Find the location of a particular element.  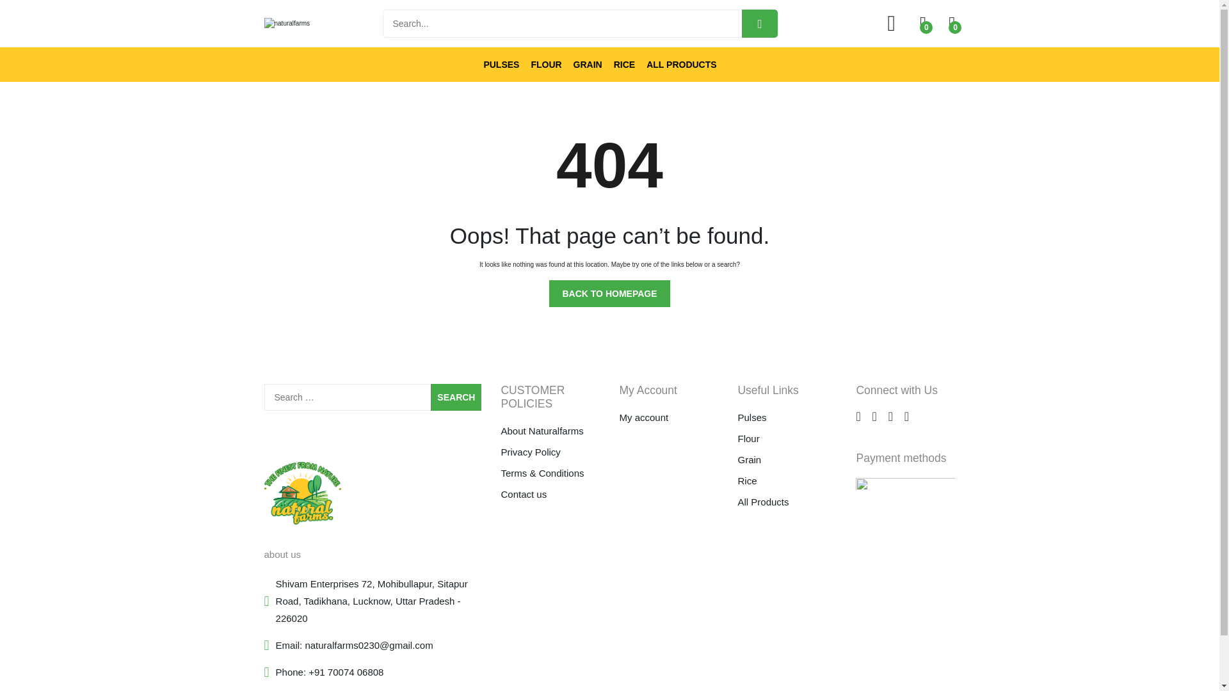

Flour is located at coordinates (787, 438).